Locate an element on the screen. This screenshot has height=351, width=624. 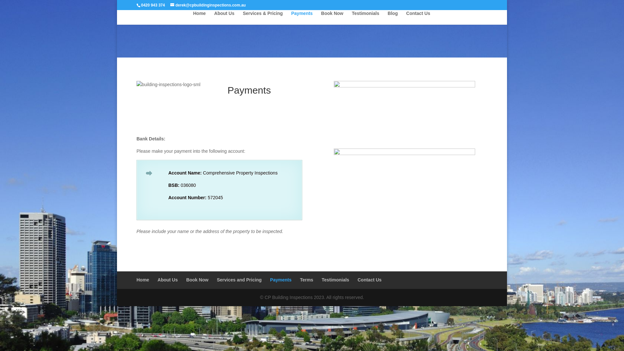
derek@cpbuildinginspections.com.au is located at coordinates (208, 5).